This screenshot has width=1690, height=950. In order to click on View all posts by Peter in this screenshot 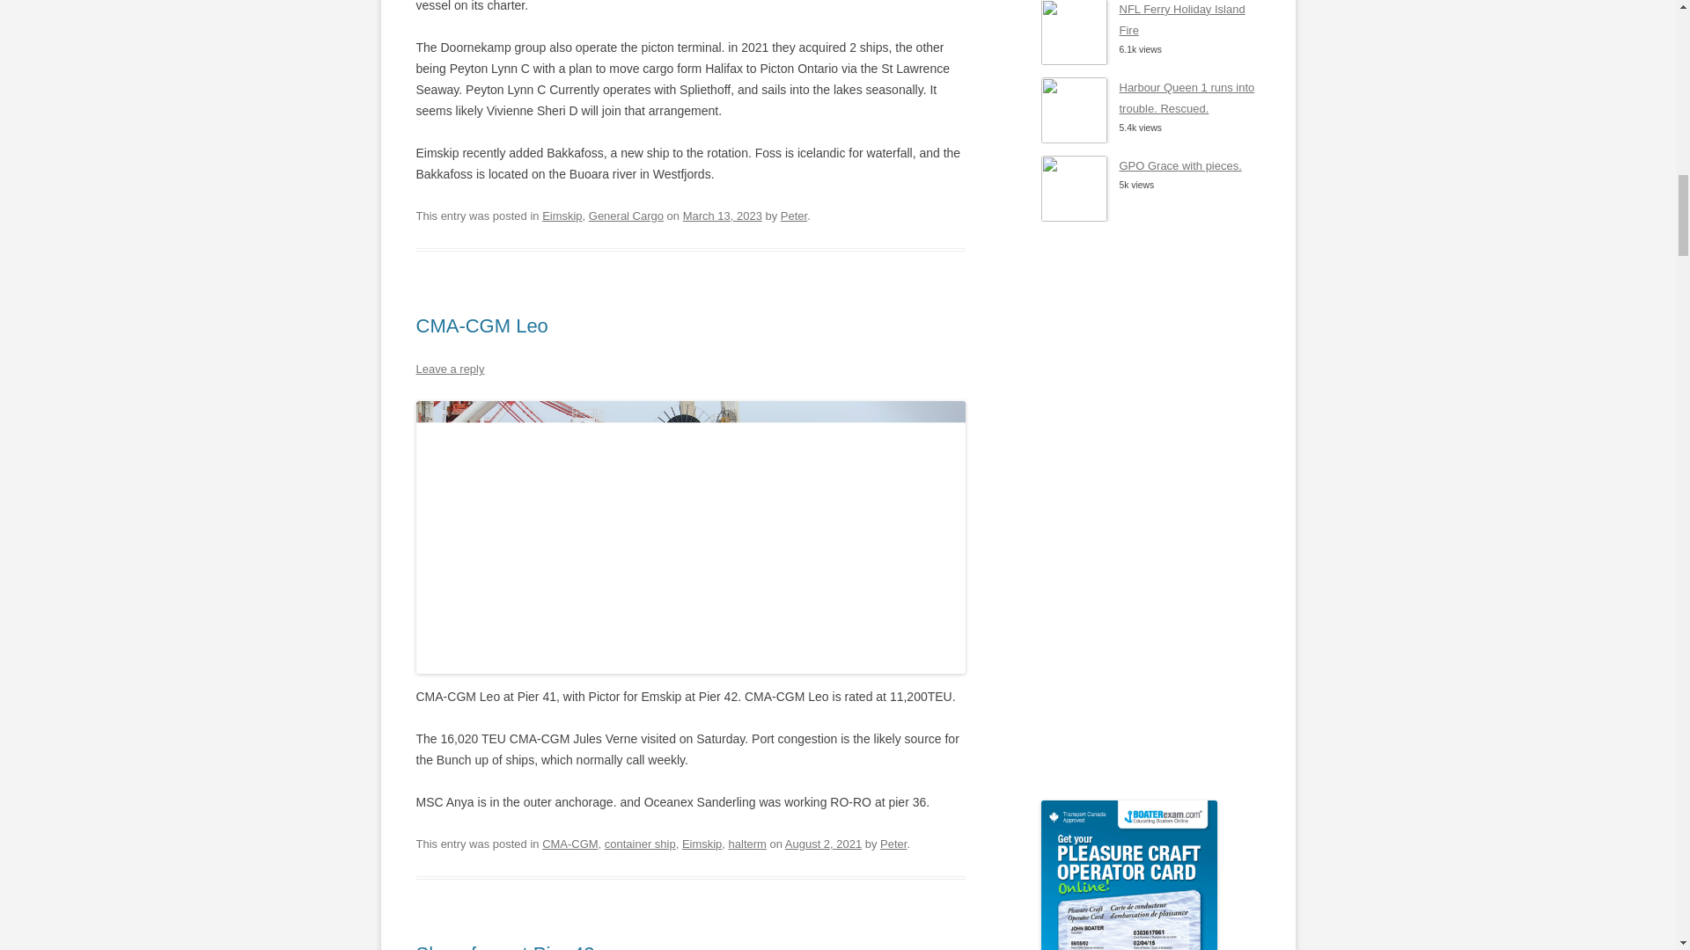, I will do `click(893, 843)`.